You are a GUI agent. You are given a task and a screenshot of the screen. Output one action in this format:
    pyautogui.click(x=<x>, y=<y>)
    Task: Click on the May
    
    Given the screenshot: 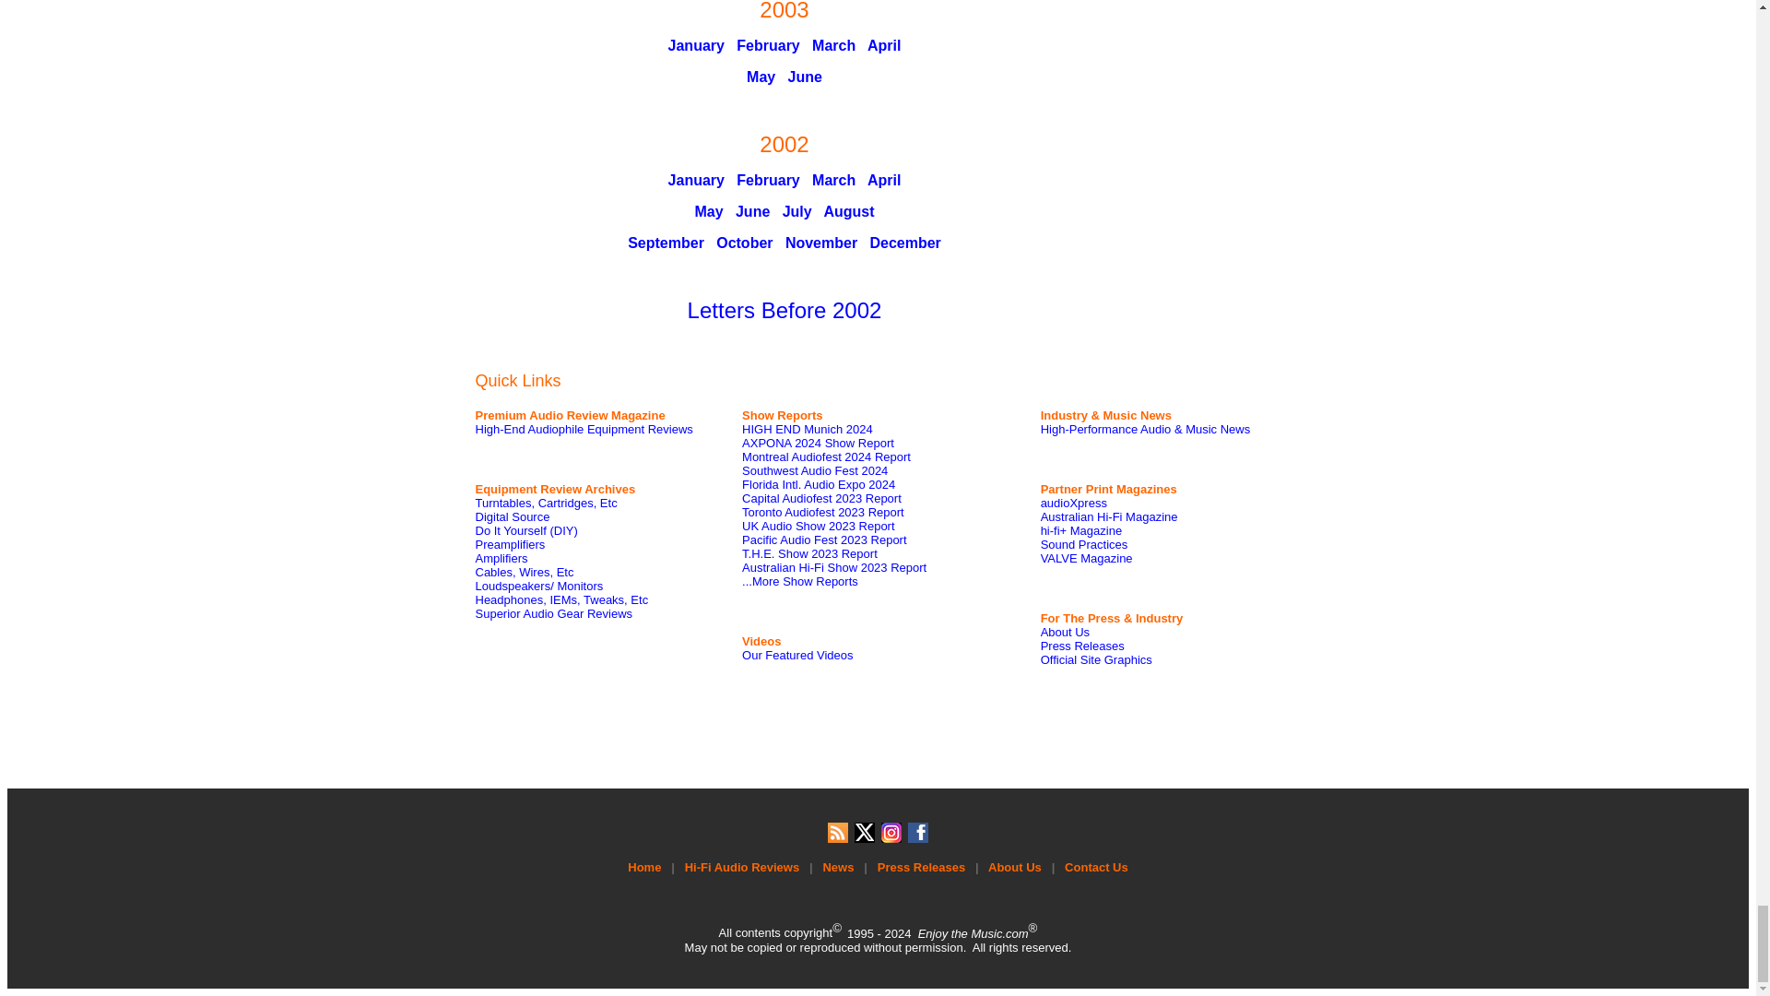 What is the action you would take?
    pyautogui.click(x=708, y=211)
    